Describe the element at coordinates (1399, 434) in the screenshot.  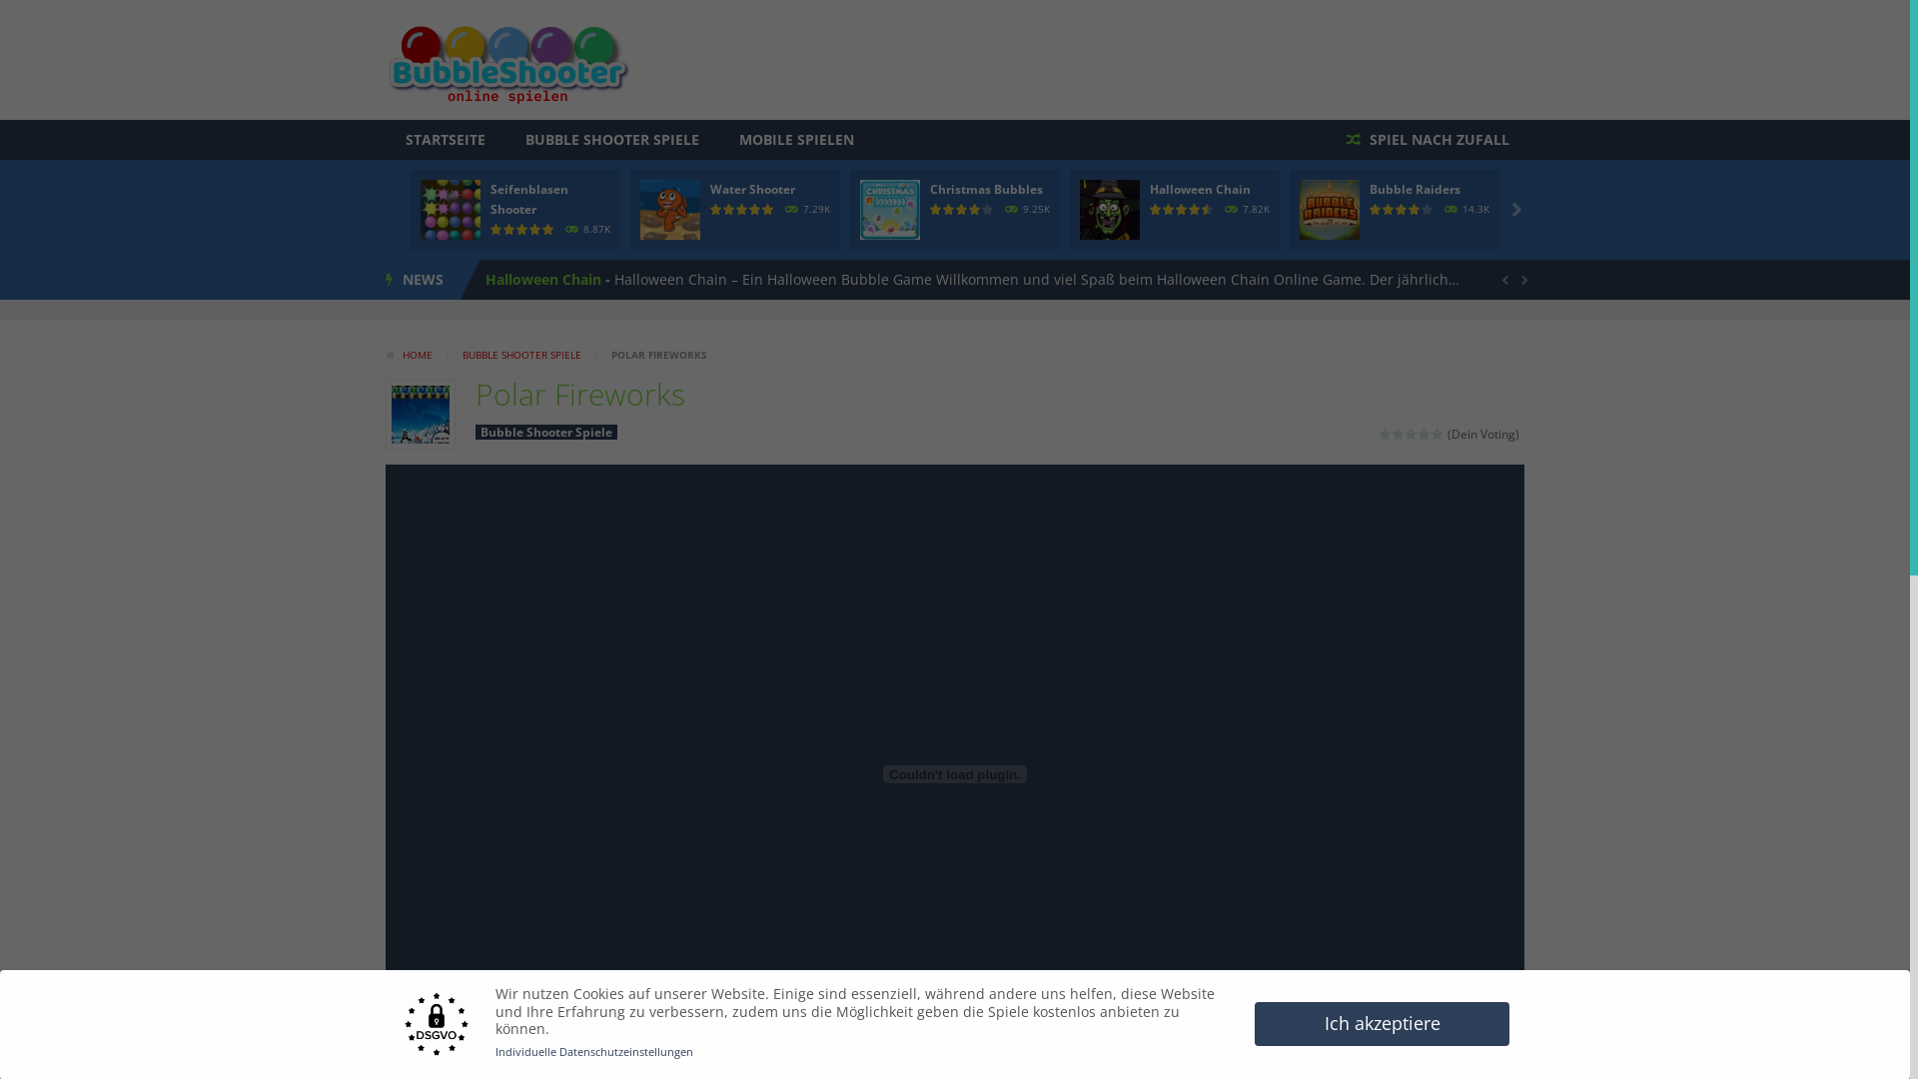
I see `2 Stars` at that location.